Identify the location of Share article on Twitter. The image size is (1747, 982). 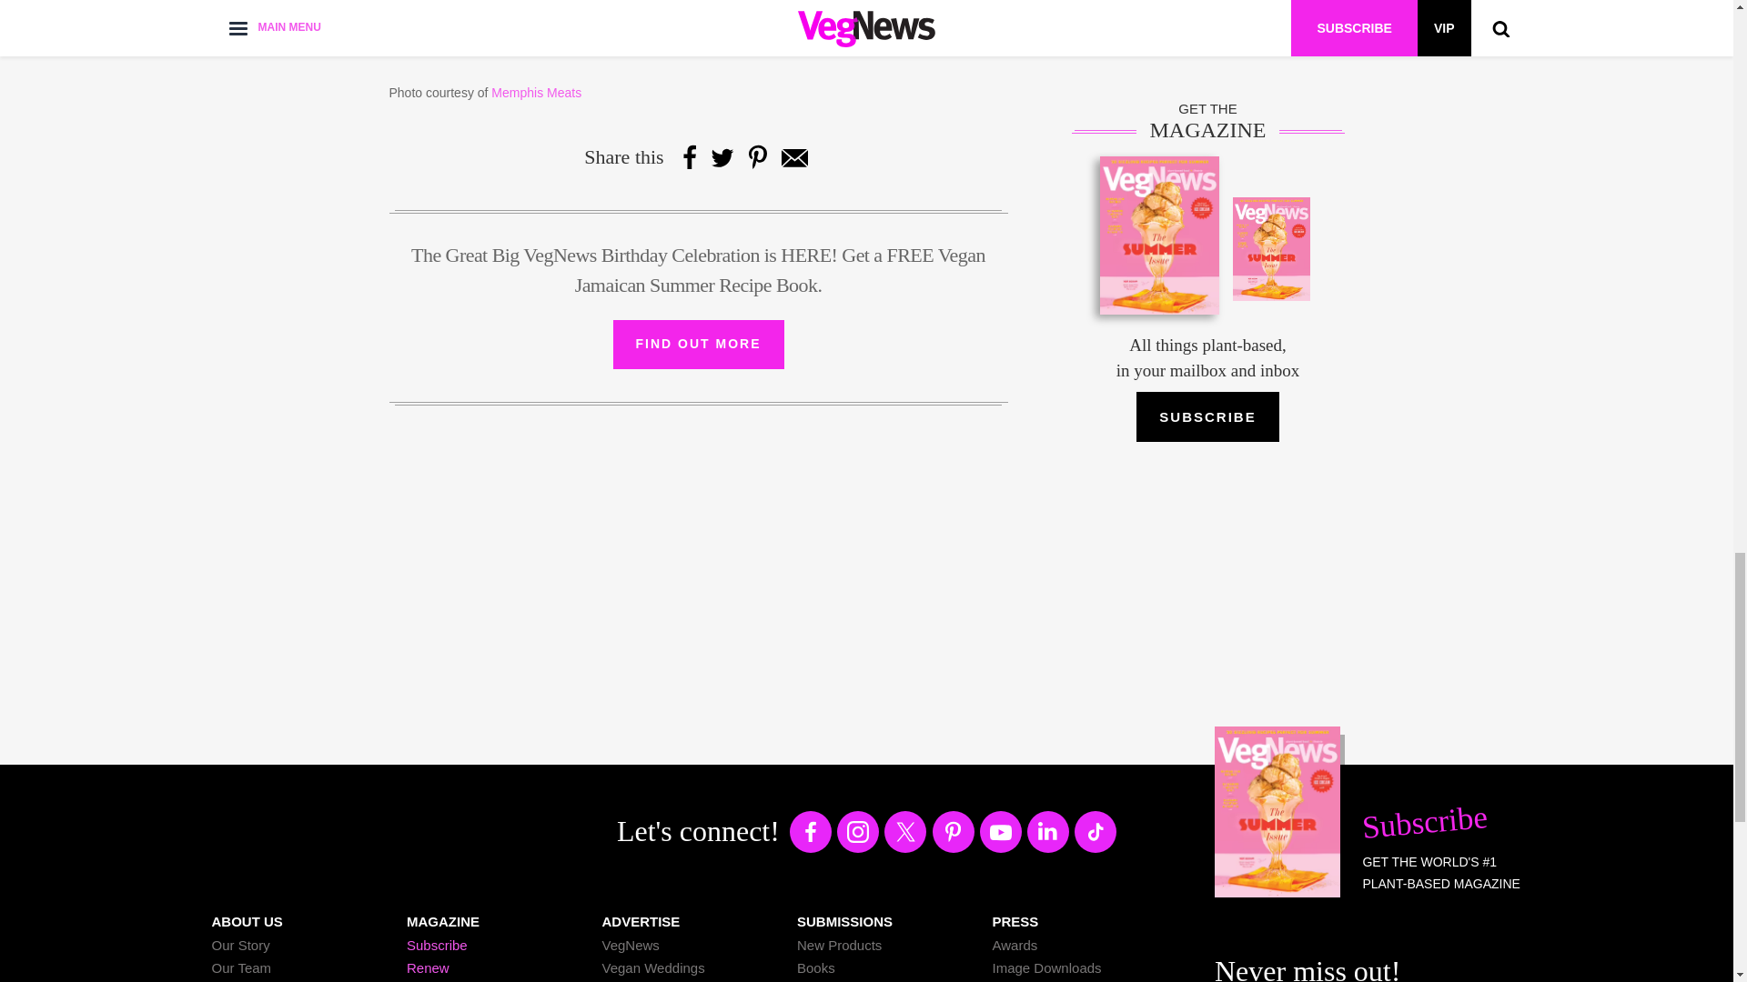
(722, 156).